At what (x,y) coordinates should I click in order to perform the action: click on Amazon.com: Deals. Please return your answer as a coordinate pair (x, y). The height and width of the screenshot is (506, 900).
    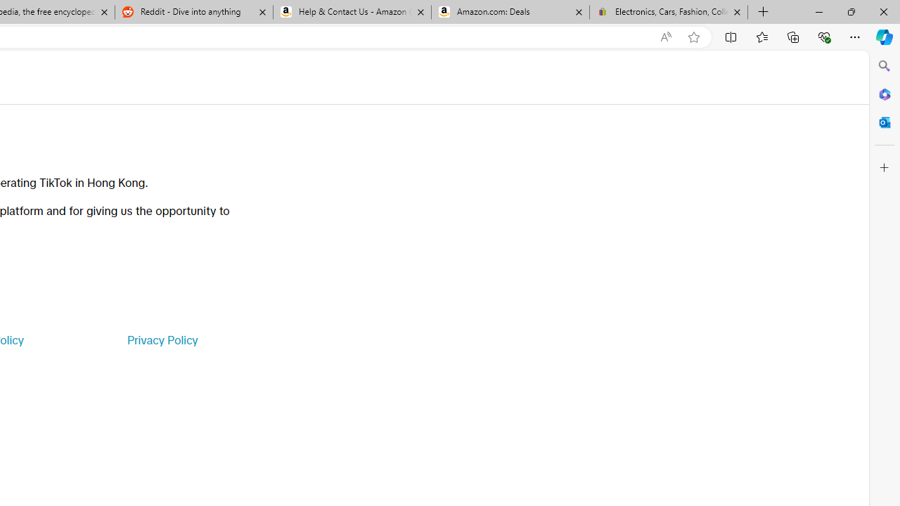
    Looking at the image, I should click on (510, 13).